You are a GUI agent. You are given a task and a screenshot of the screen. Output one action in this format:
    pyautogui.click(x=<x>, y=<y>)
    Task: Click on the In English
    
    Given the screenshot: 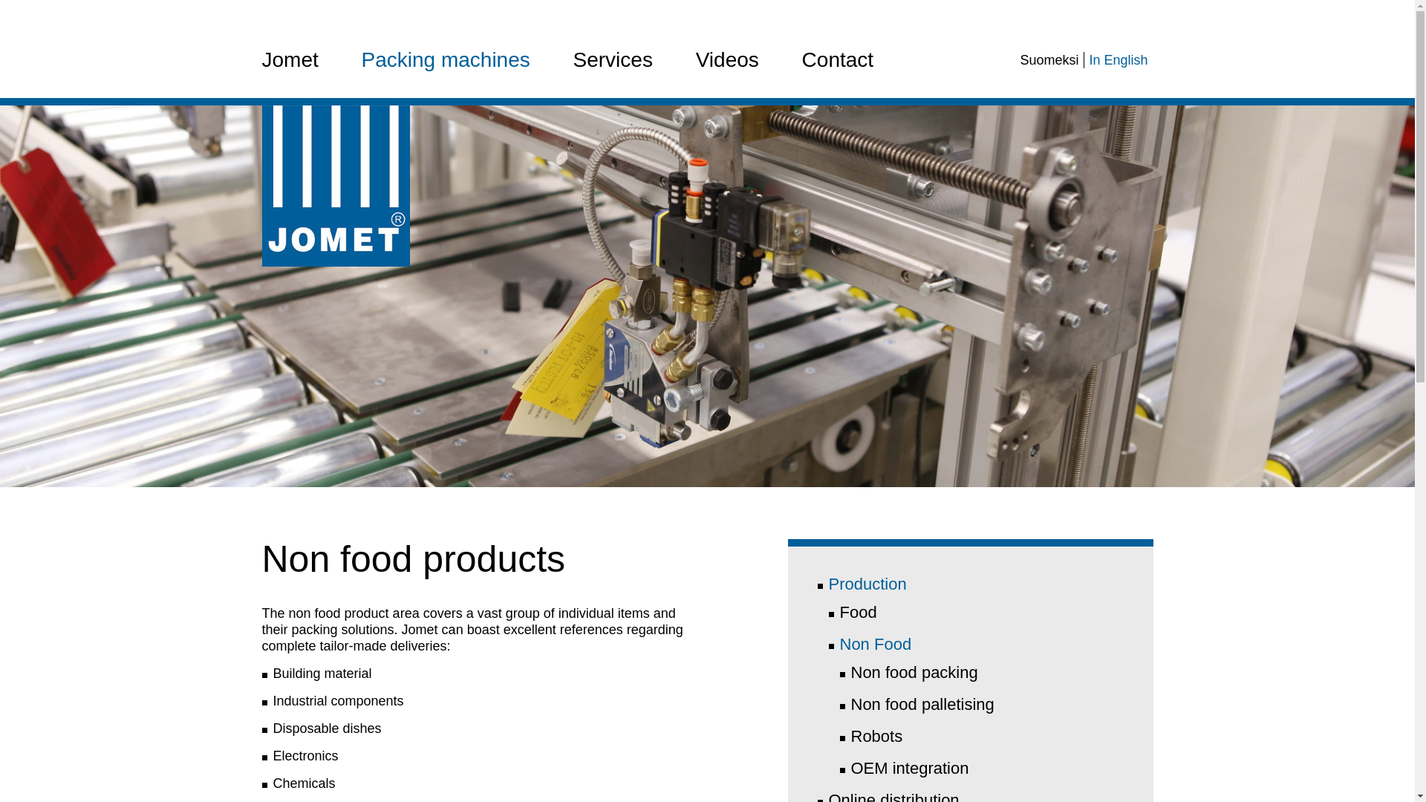 What is the action you would take?
    pyautogui.click(x=1119, y=59)
    